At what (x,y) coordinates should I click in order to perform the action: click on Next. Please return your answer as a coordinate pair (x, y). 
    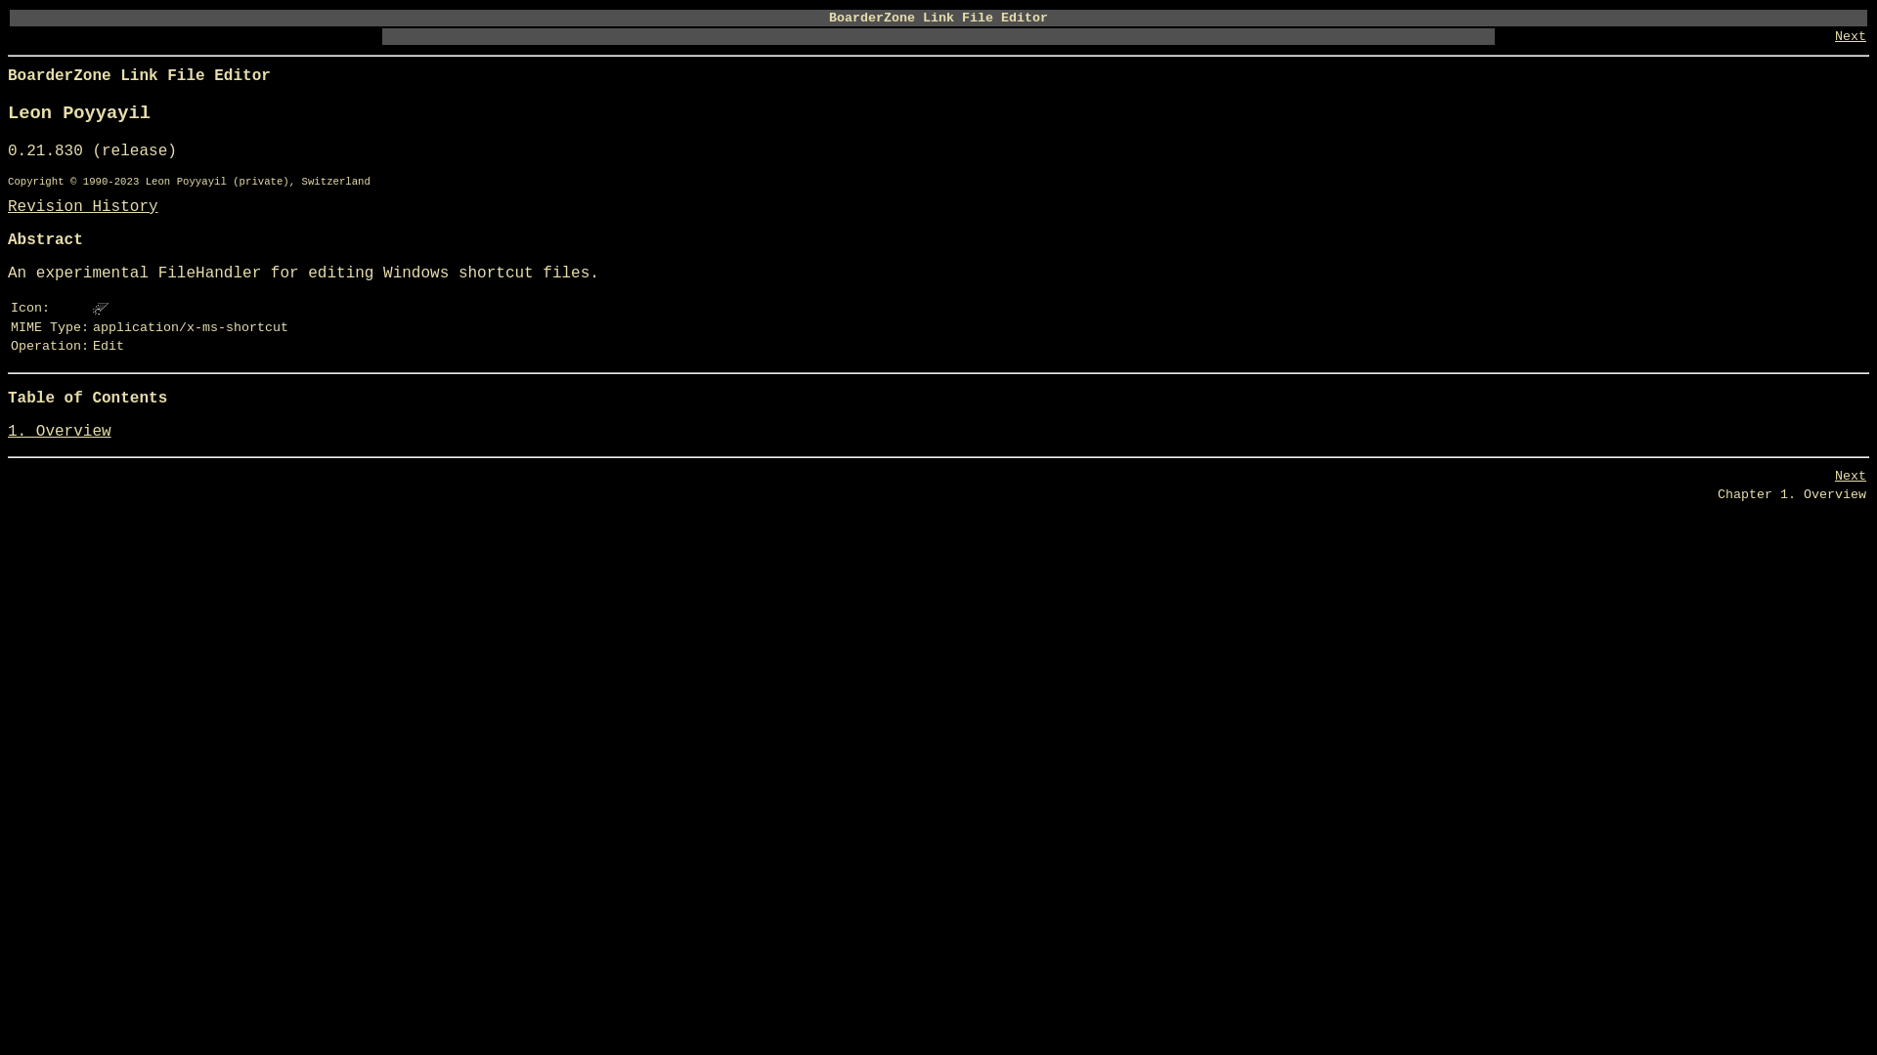
    Looking at the image, I should click on (1851, 37).